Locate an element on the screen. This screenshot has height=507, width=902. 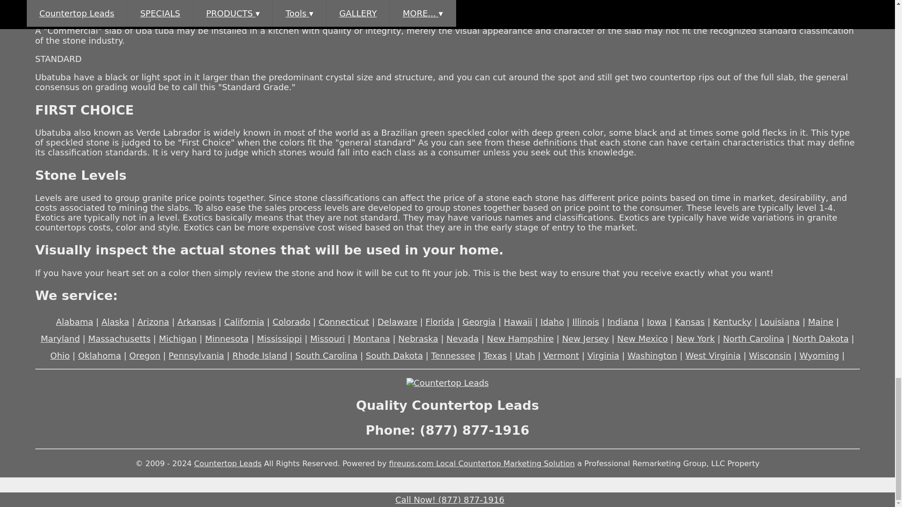
Colorado is located at coordinates (291, 322).